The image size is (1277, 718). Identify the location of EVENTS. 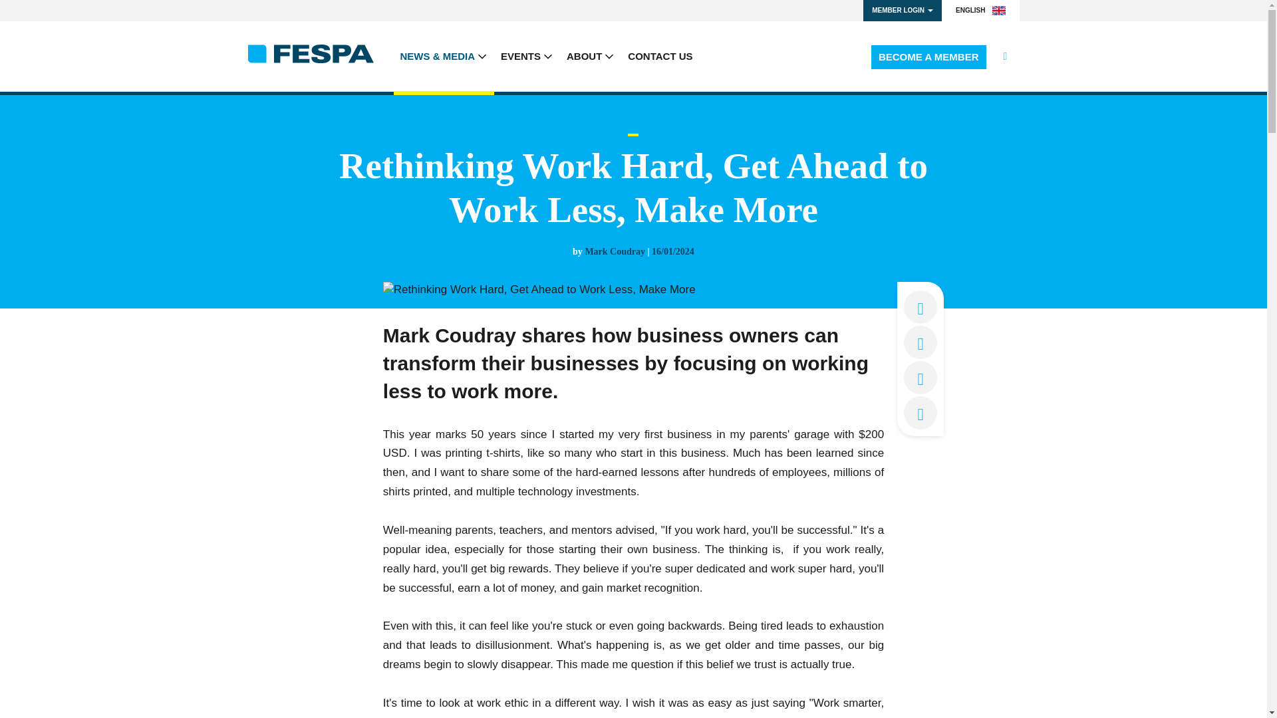
(527, 56).